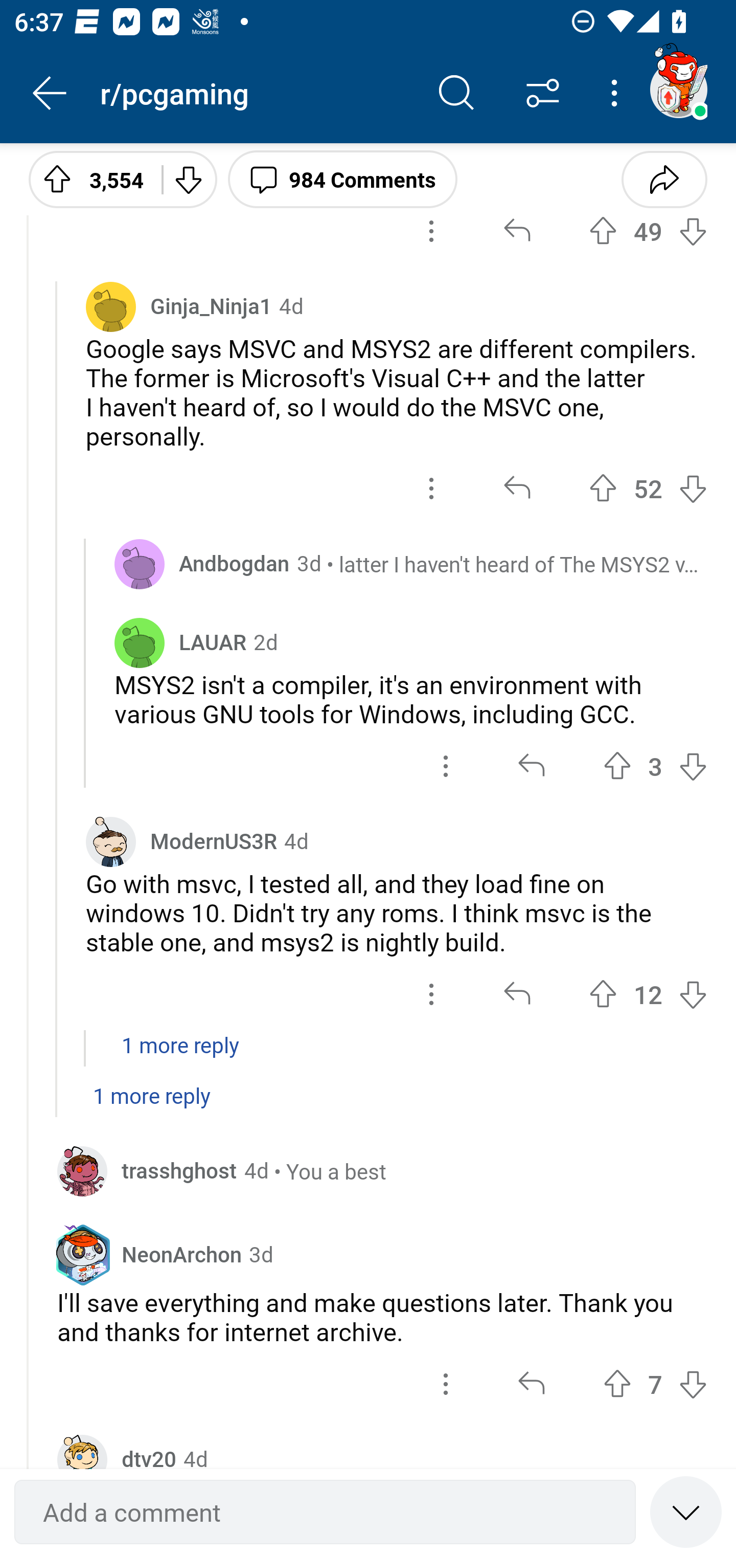 This screenshot has width=736, height=1555. I want to click on options, so click(431, 231).